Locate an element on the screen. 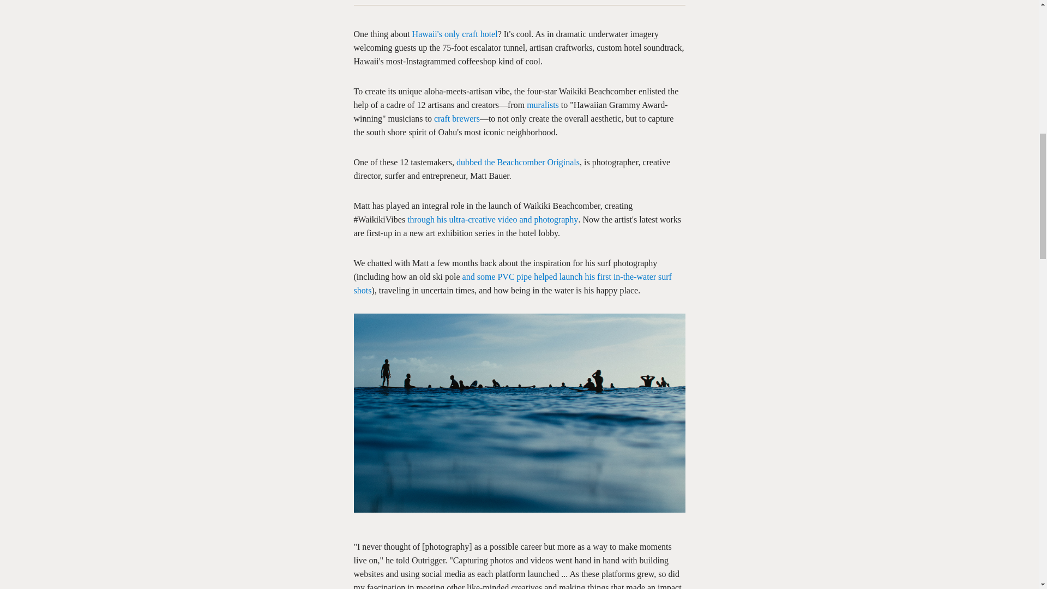  muralists is located at coordinates (543, 105).